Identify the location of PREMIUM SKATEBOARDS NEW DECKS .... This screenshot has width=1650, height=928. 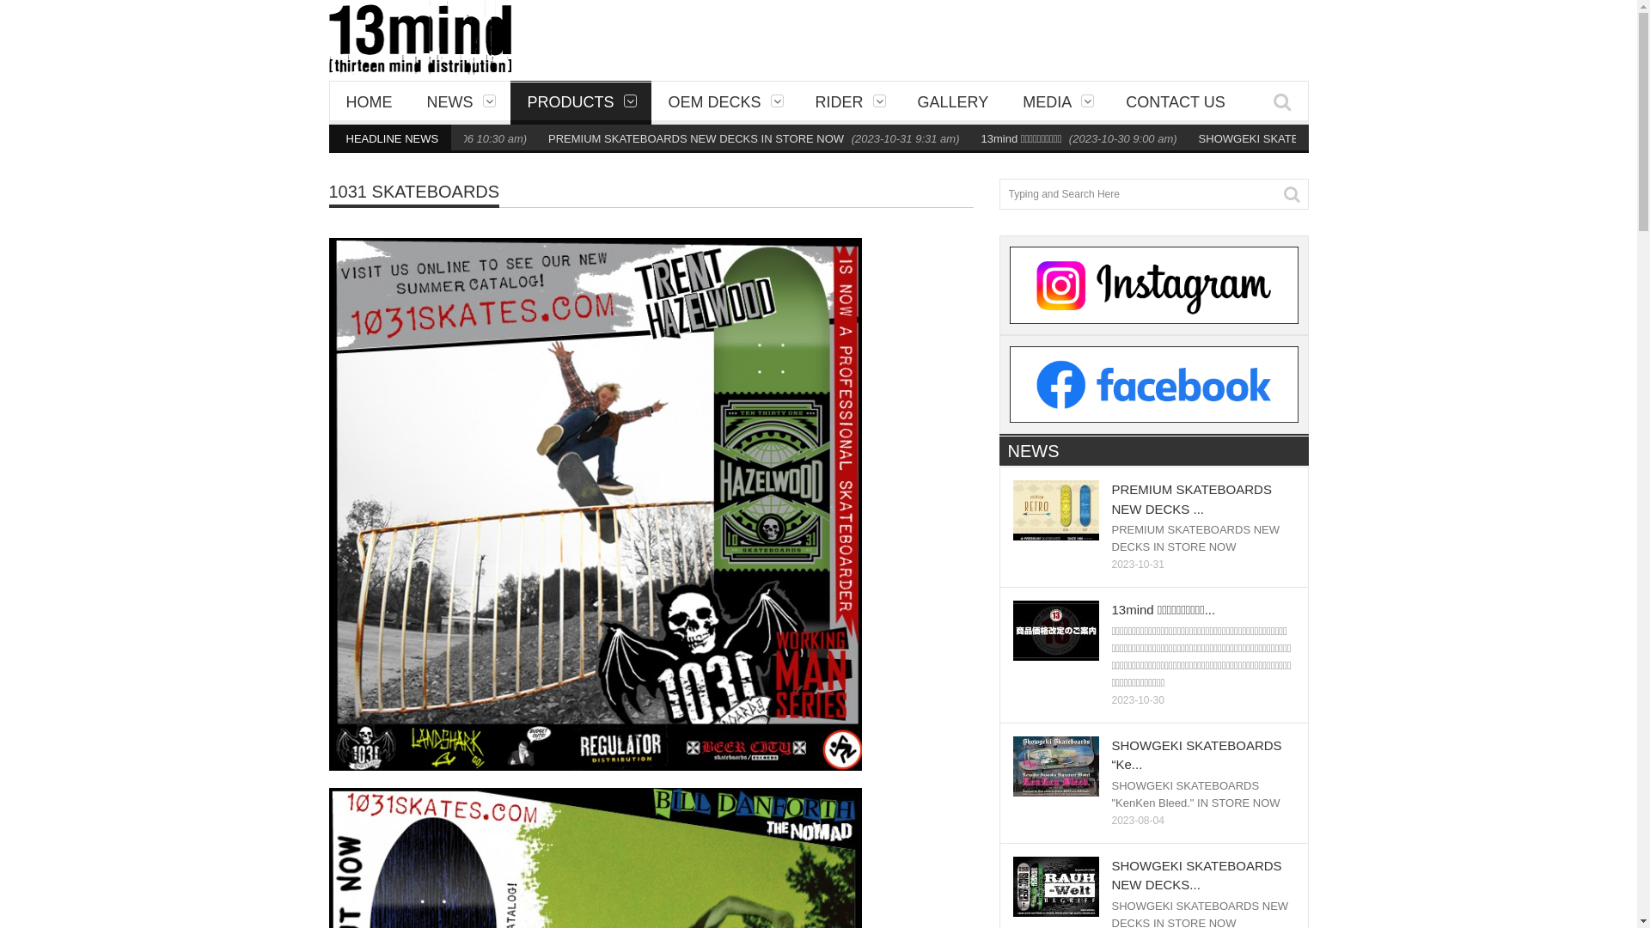
(1192, 499).